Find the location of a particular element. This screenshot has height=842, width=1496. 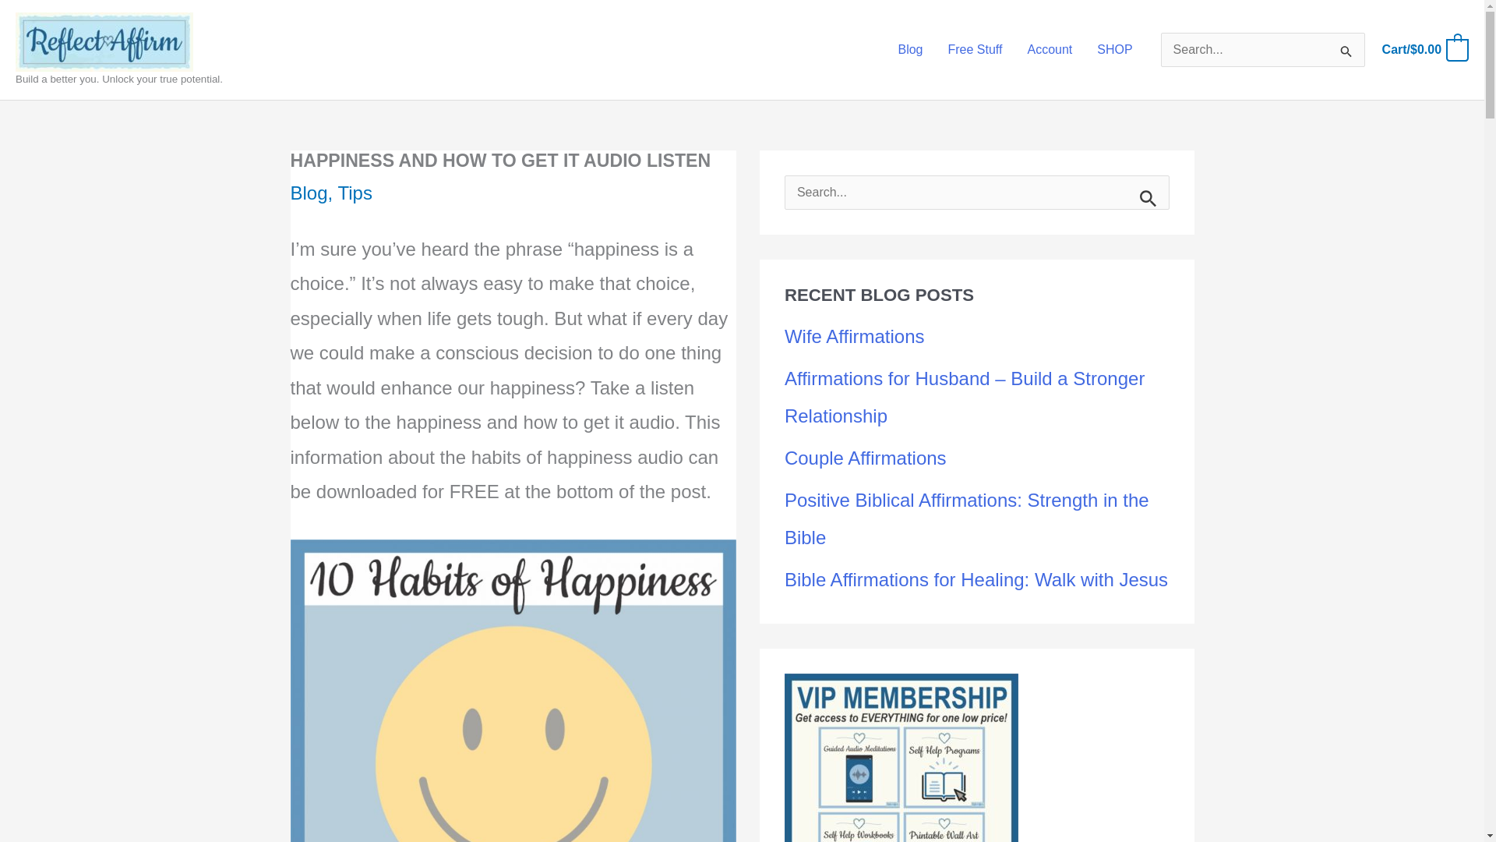

Free Stuff is located at coordinates (974, 50).